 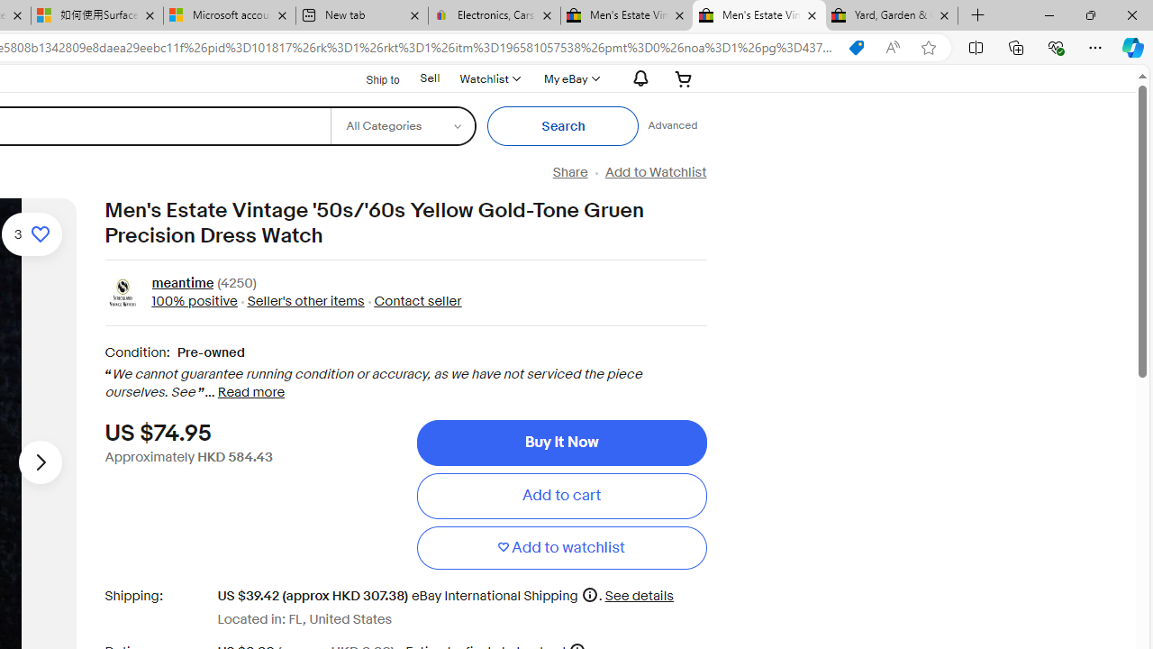 I want to click on AutomationID: gh-eb-Alerts, so click(x=638, y=78).